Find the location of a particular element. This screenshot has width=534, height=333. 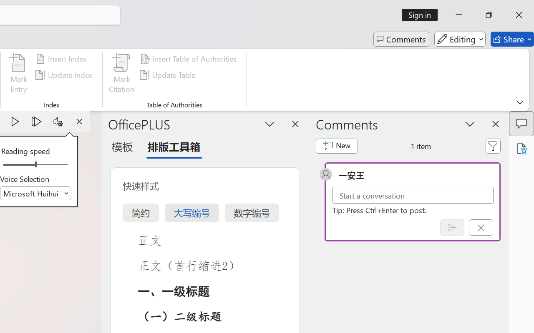

Next Paragraph is located at coordinates (37, 122).